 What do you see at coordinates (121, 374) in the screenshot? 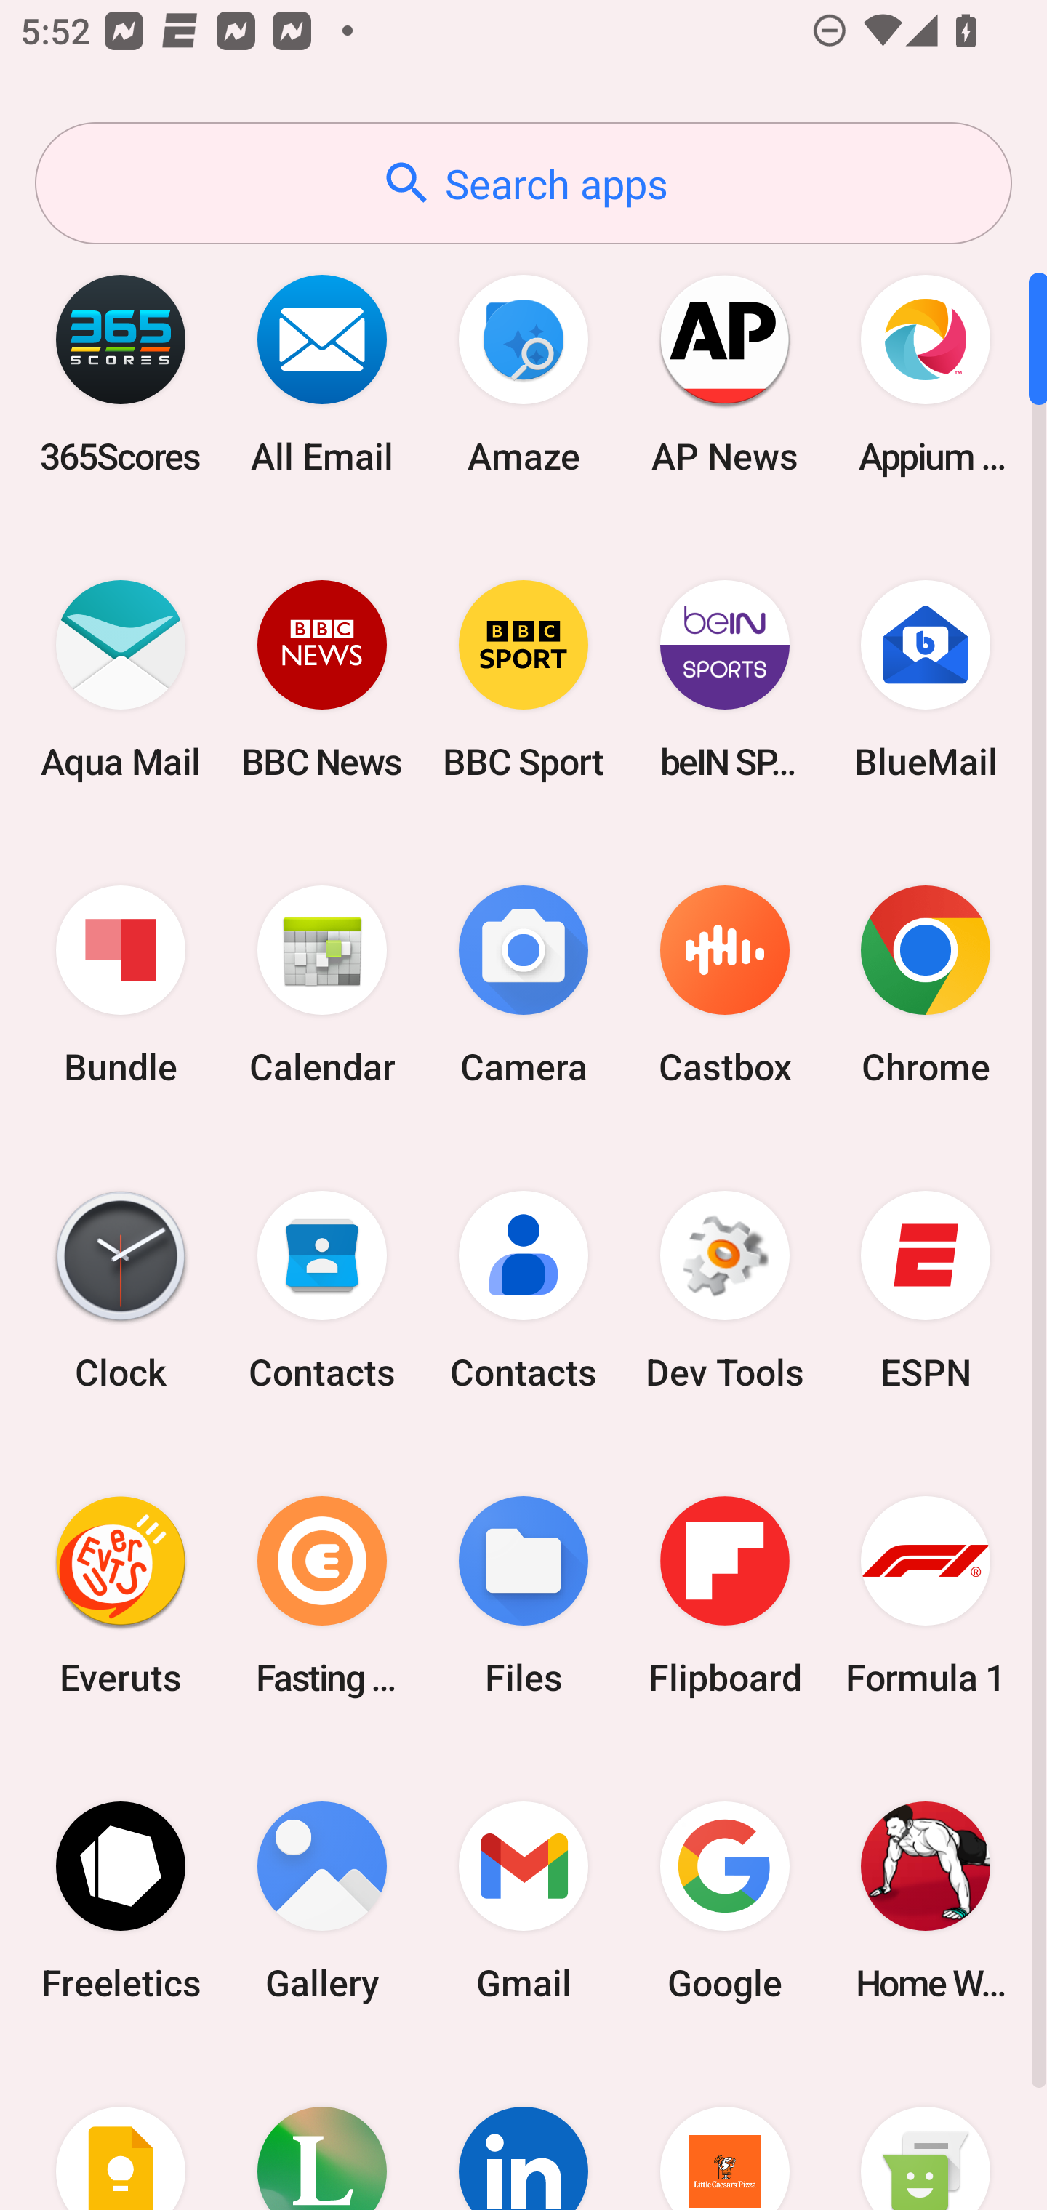
I see `365Scores` at bounding box center [121, 374].